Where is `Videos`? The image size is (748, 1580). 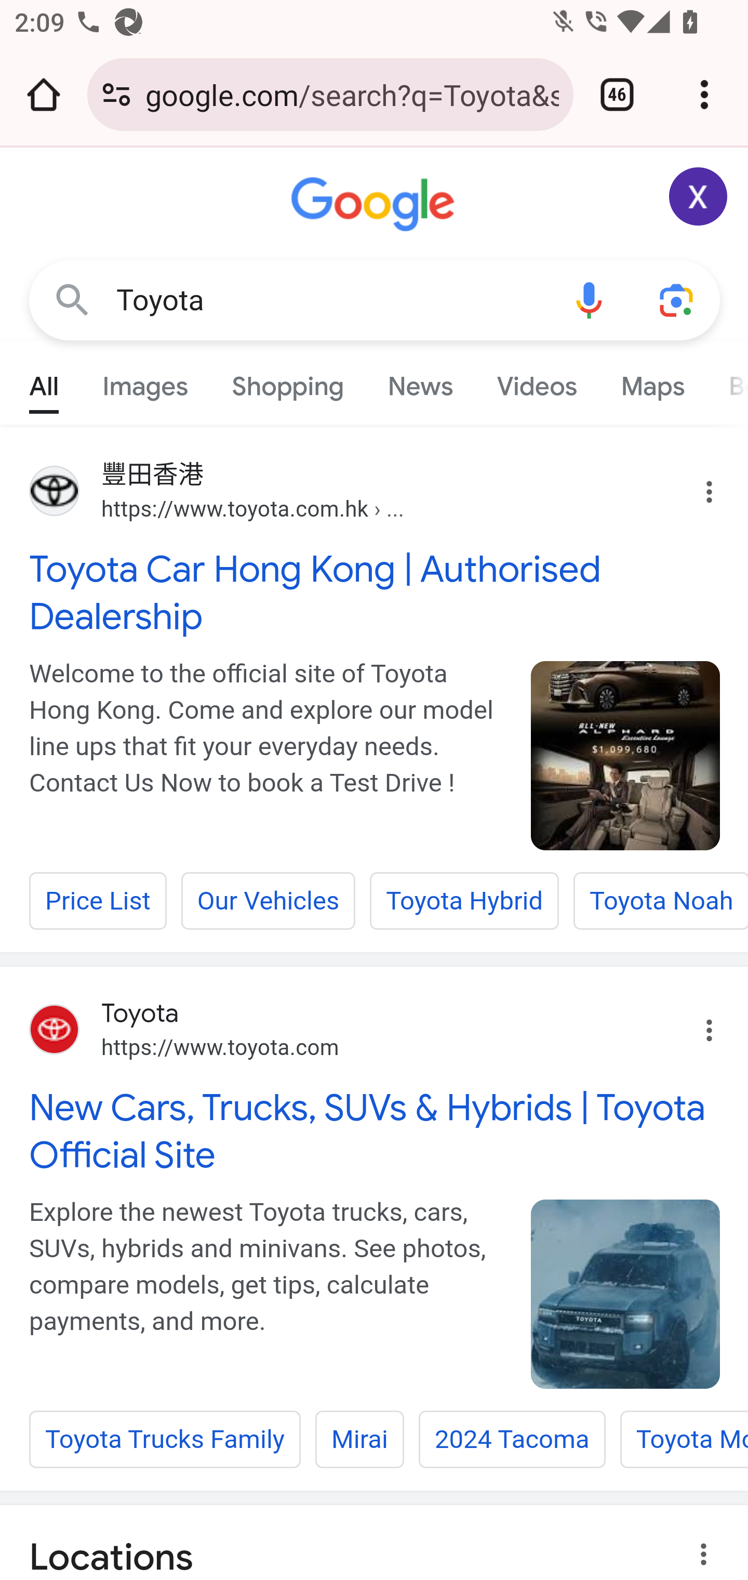
Videos is located at coordinates (537, 381).